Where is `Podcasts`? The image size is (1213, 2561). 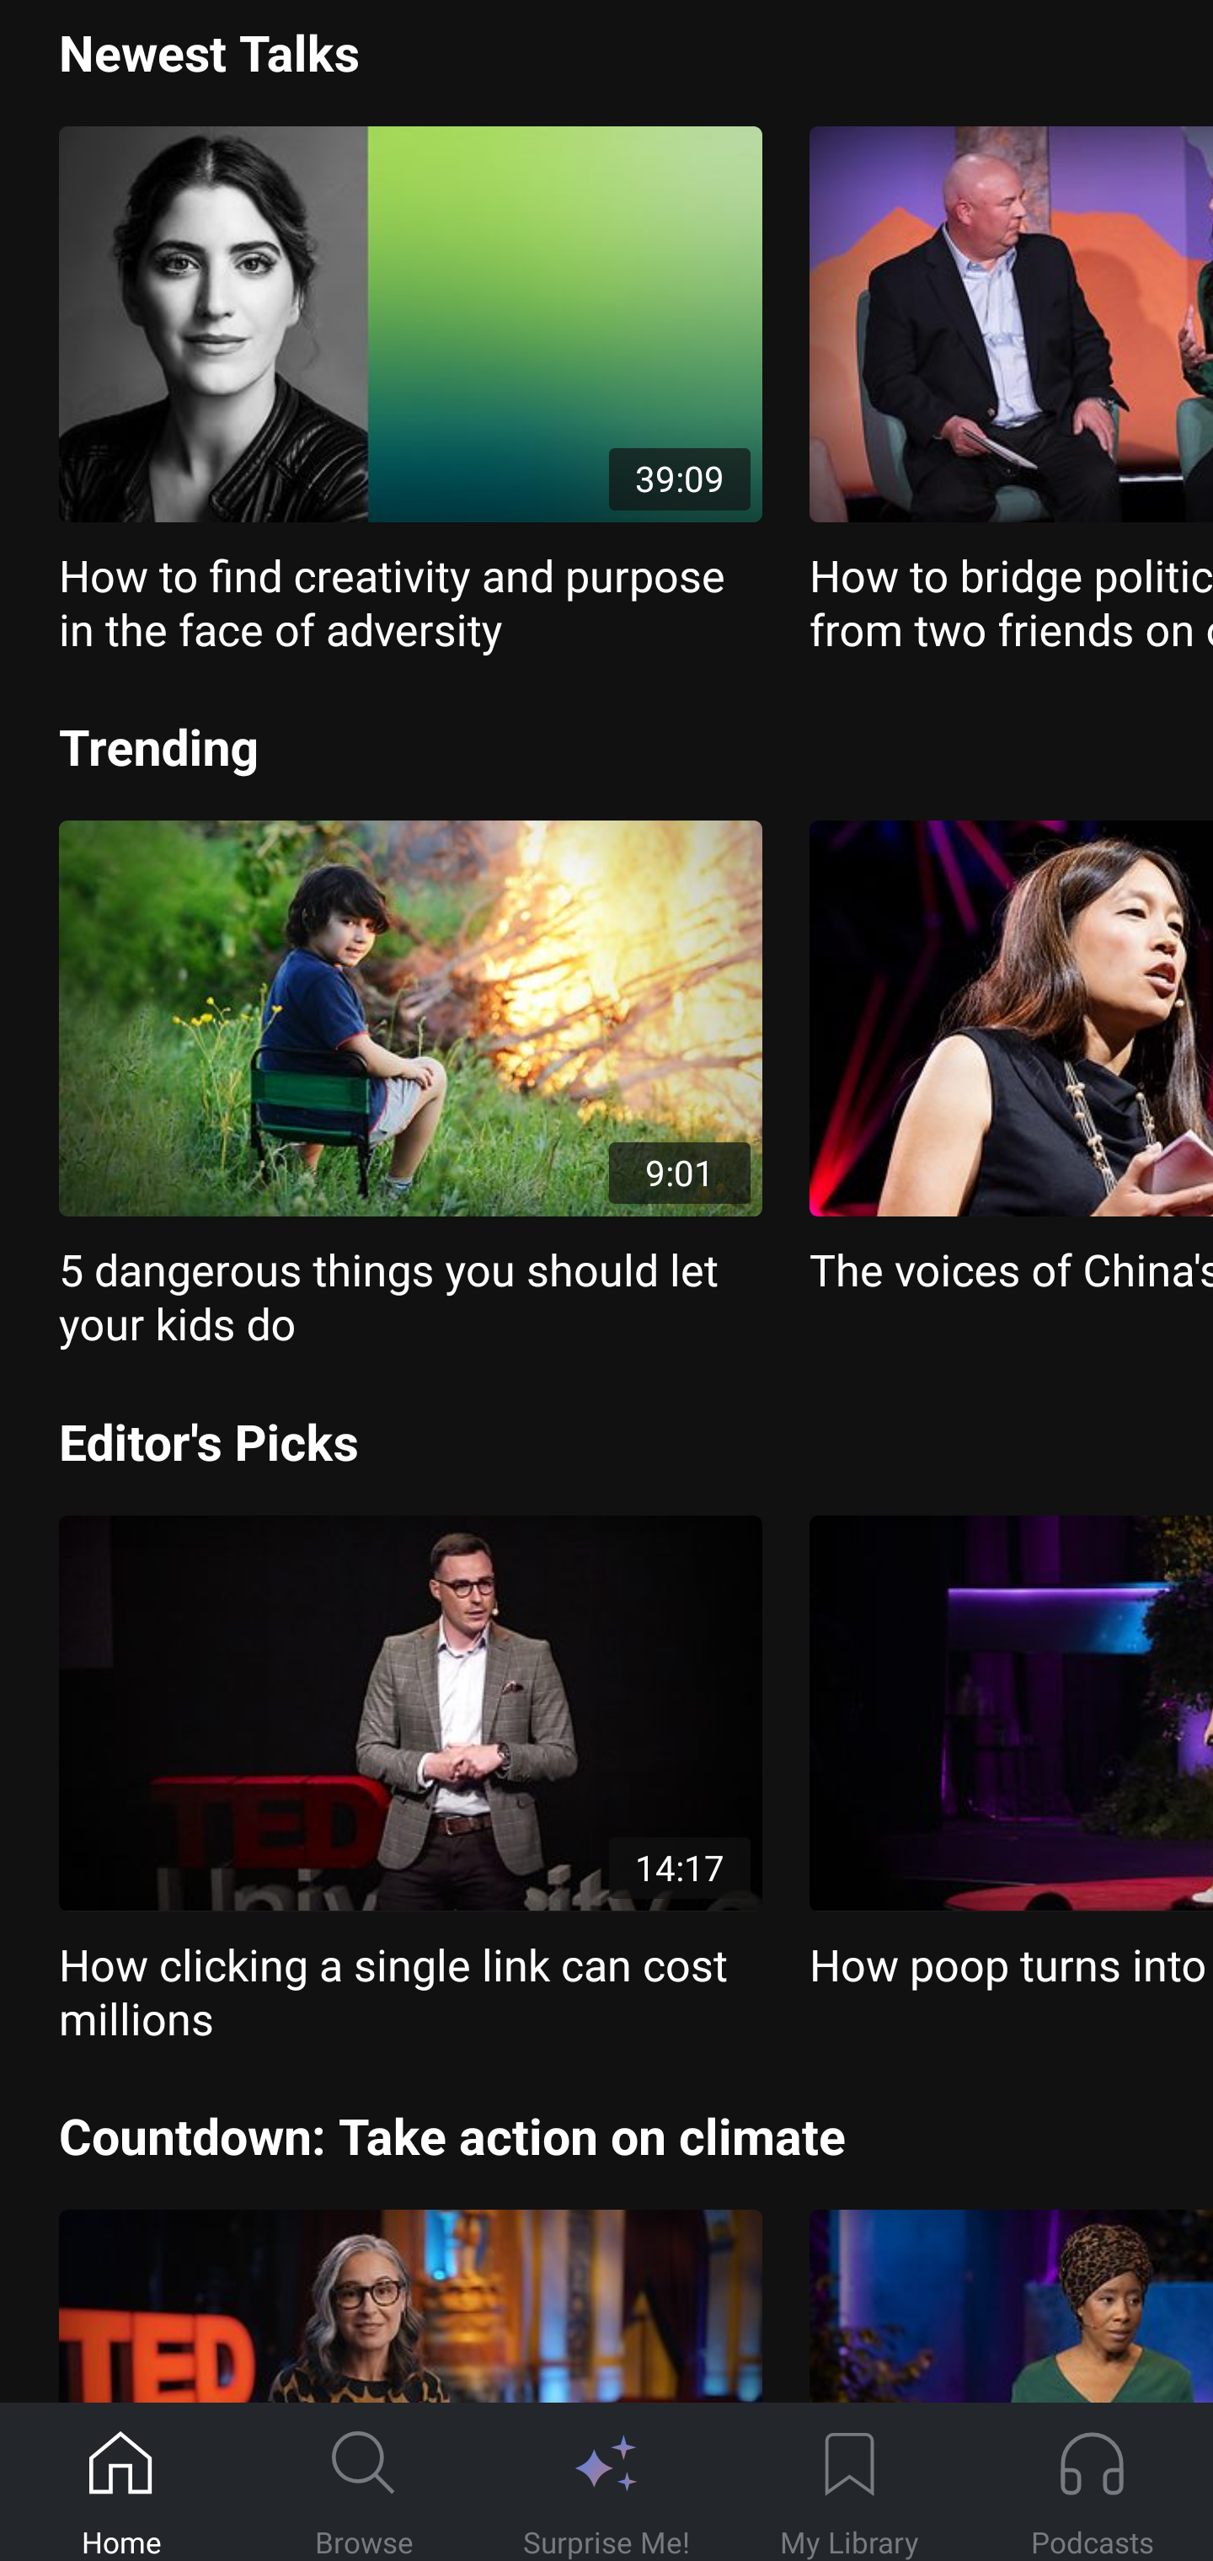
Podcasts is located at coordinates (1092, 2483).